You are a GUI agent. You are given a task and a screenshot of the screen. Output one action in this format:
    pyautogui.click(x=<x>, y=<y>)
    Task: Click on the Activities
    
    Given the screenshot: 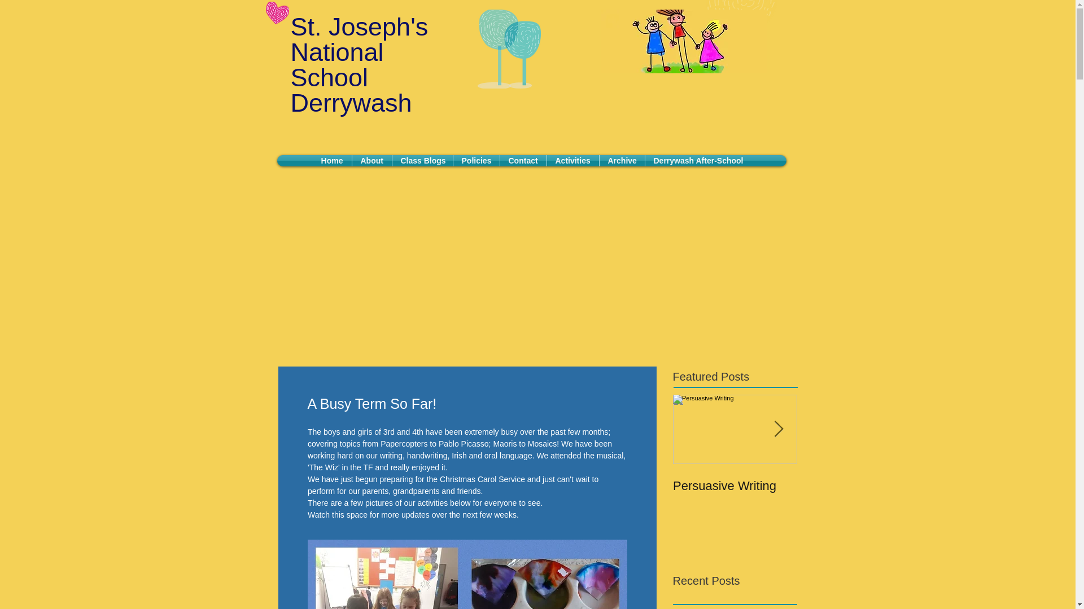 What is the action you would take?
    pyautogui.click(x=572, y=160)
    